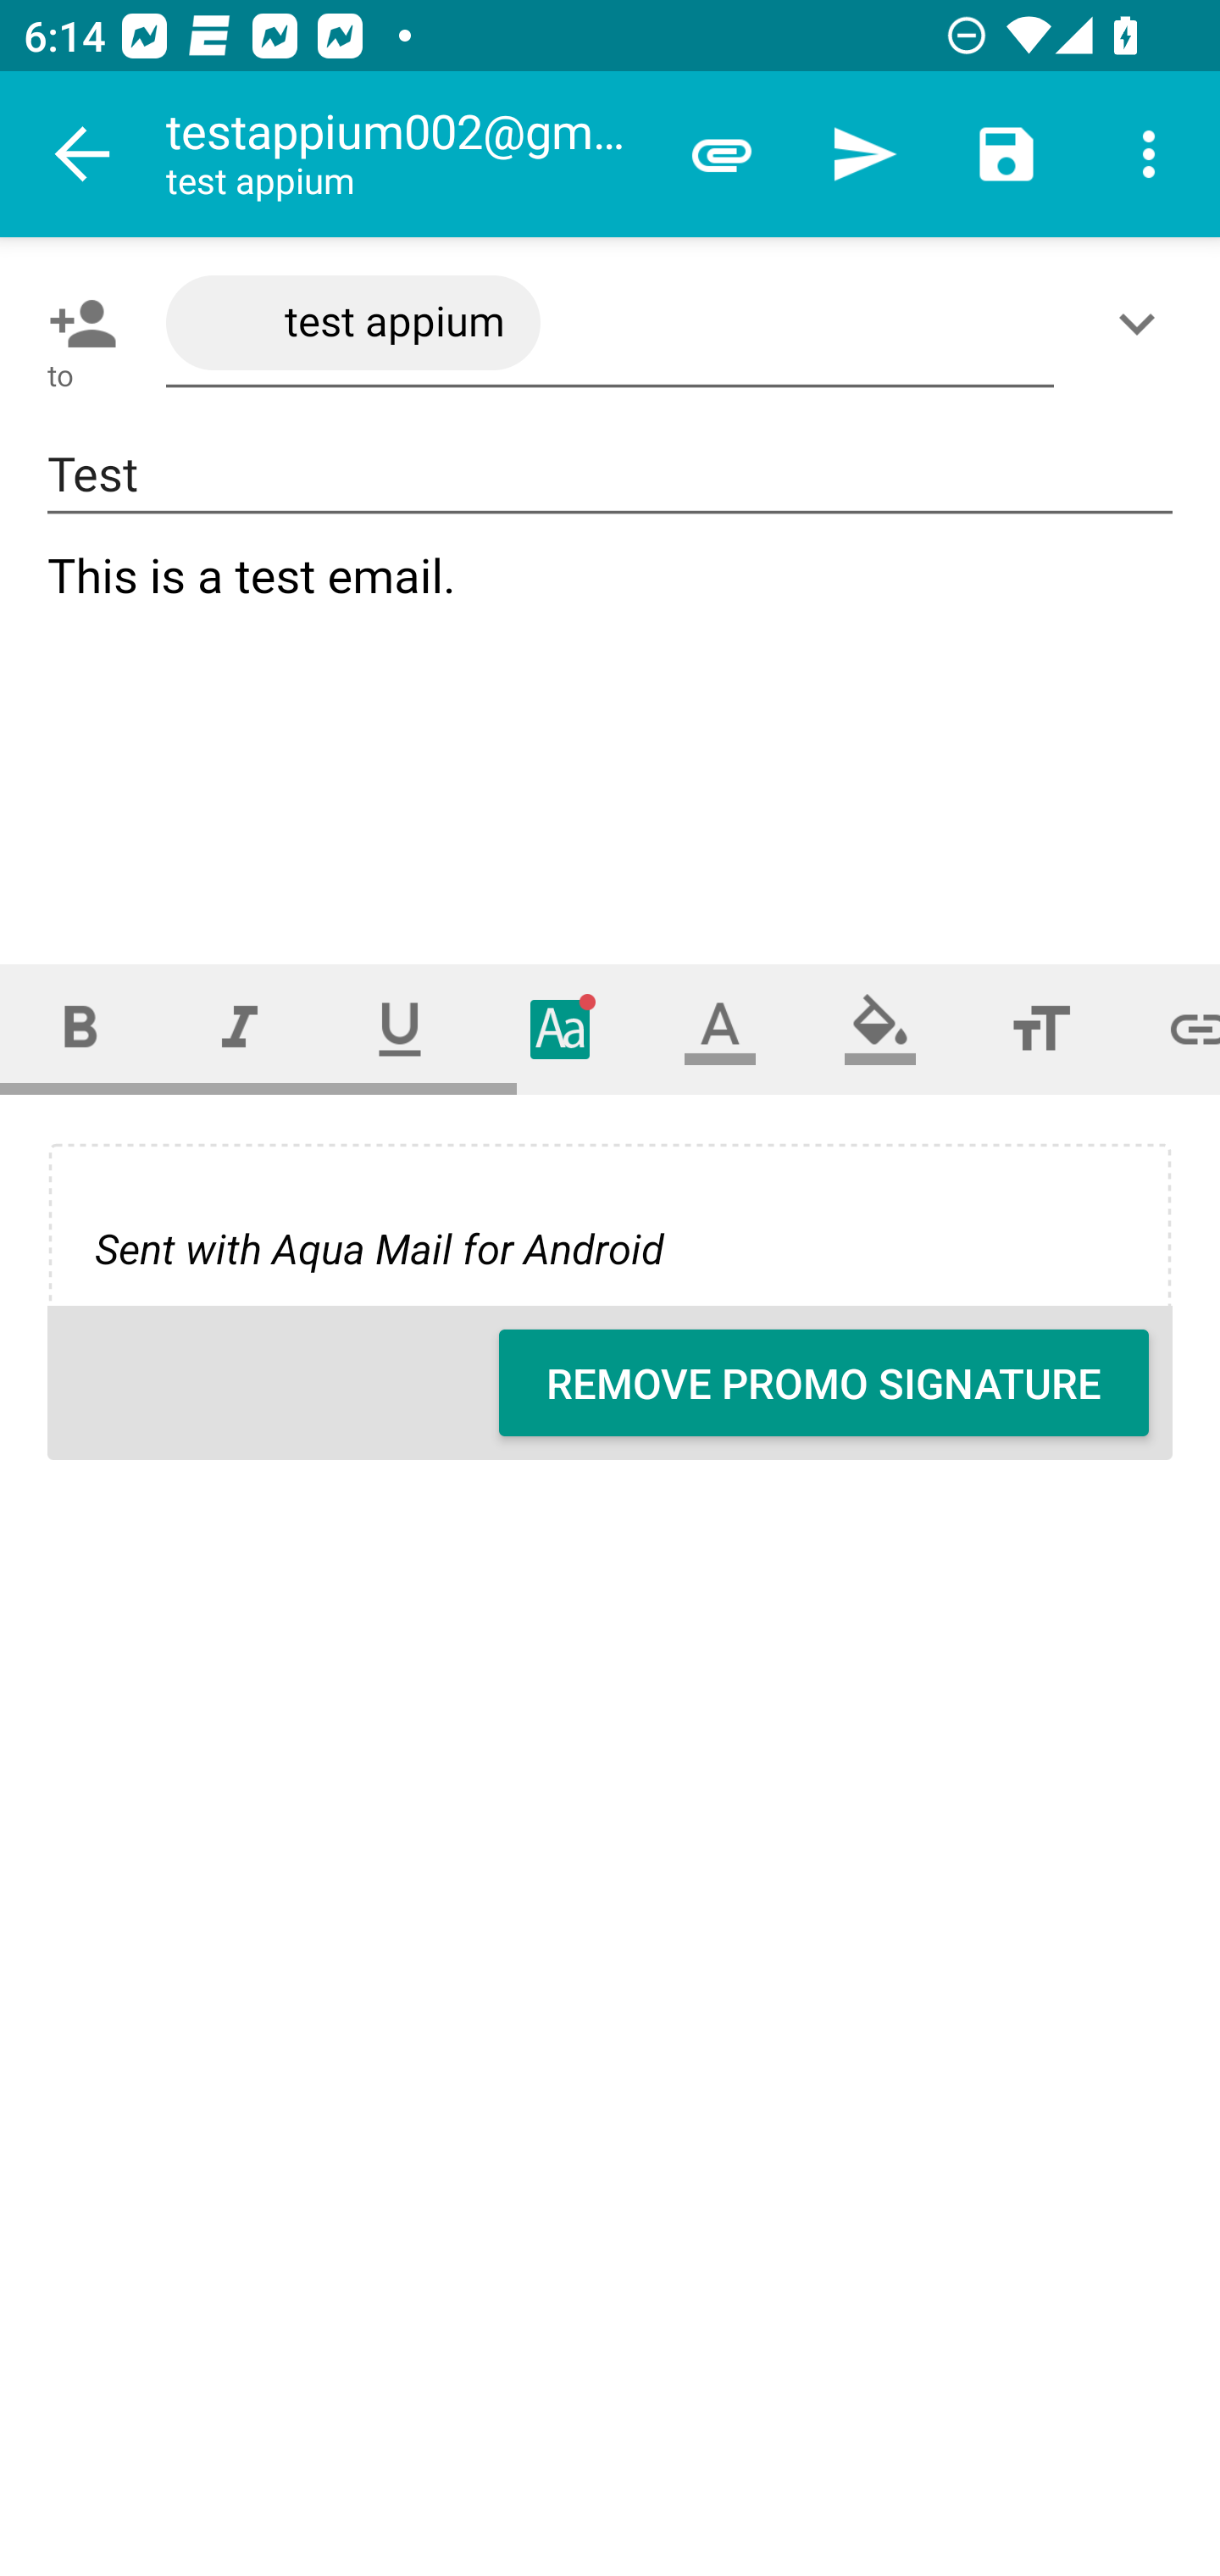 The width and height of the screenshot is (1220, 2576). Describe the element at coordinates (76, 323) in the screenshot. I see `Pick contact: To` at that location.